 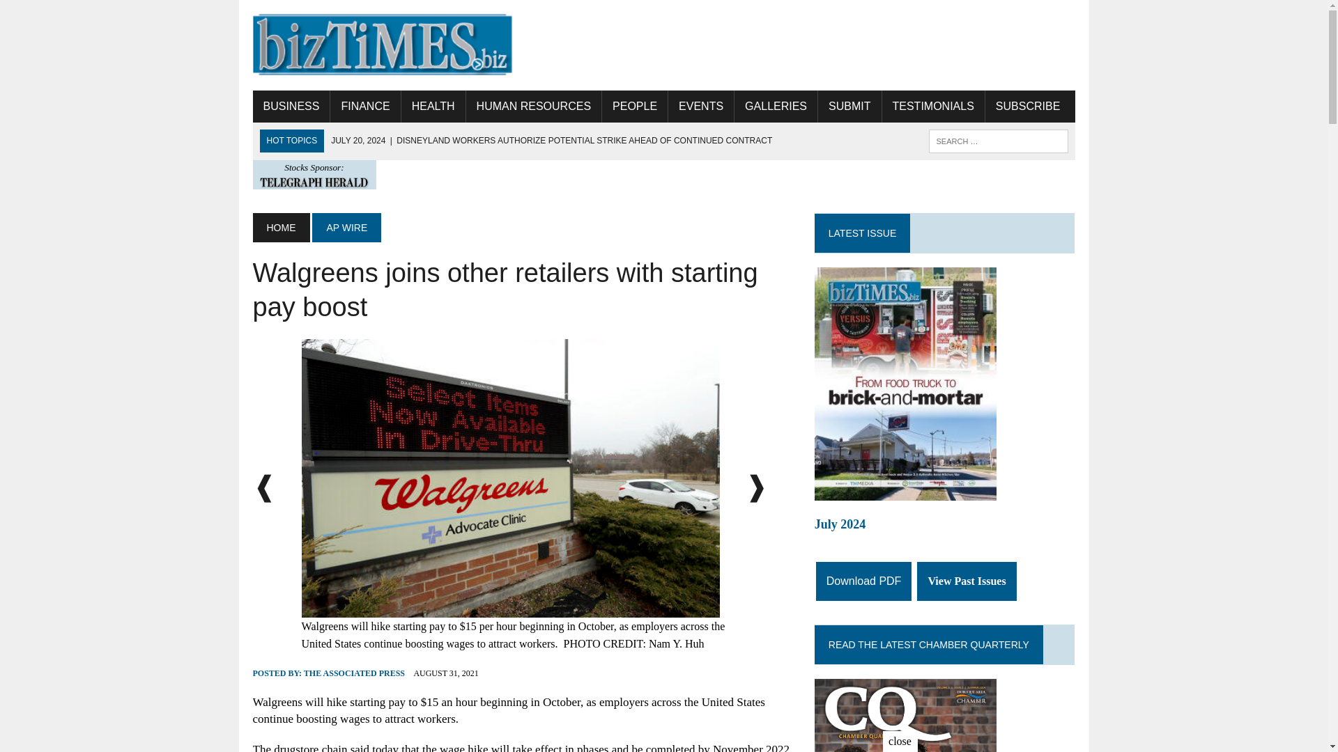 I want to click on 3rd party ad content, so click(x=821, y=45).